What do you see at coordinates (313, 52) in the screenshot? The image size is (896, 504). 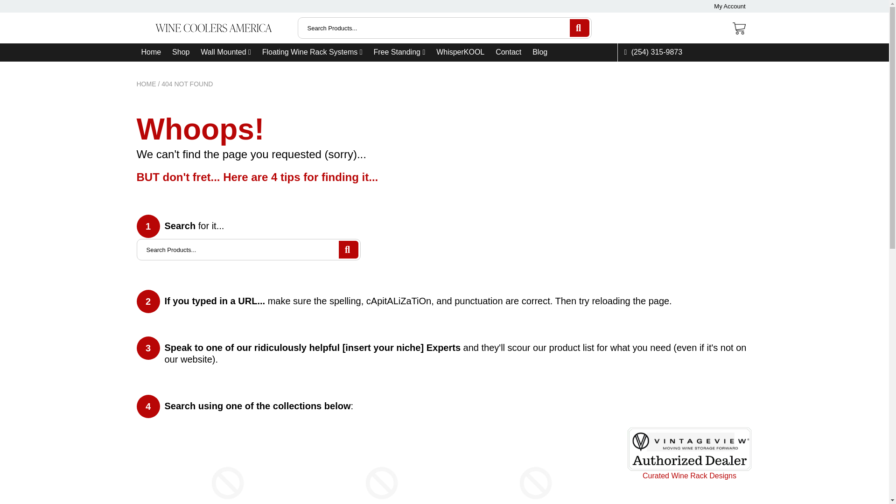 I see `Floating Wine Rack Systems` at bounding box center [313, 52].